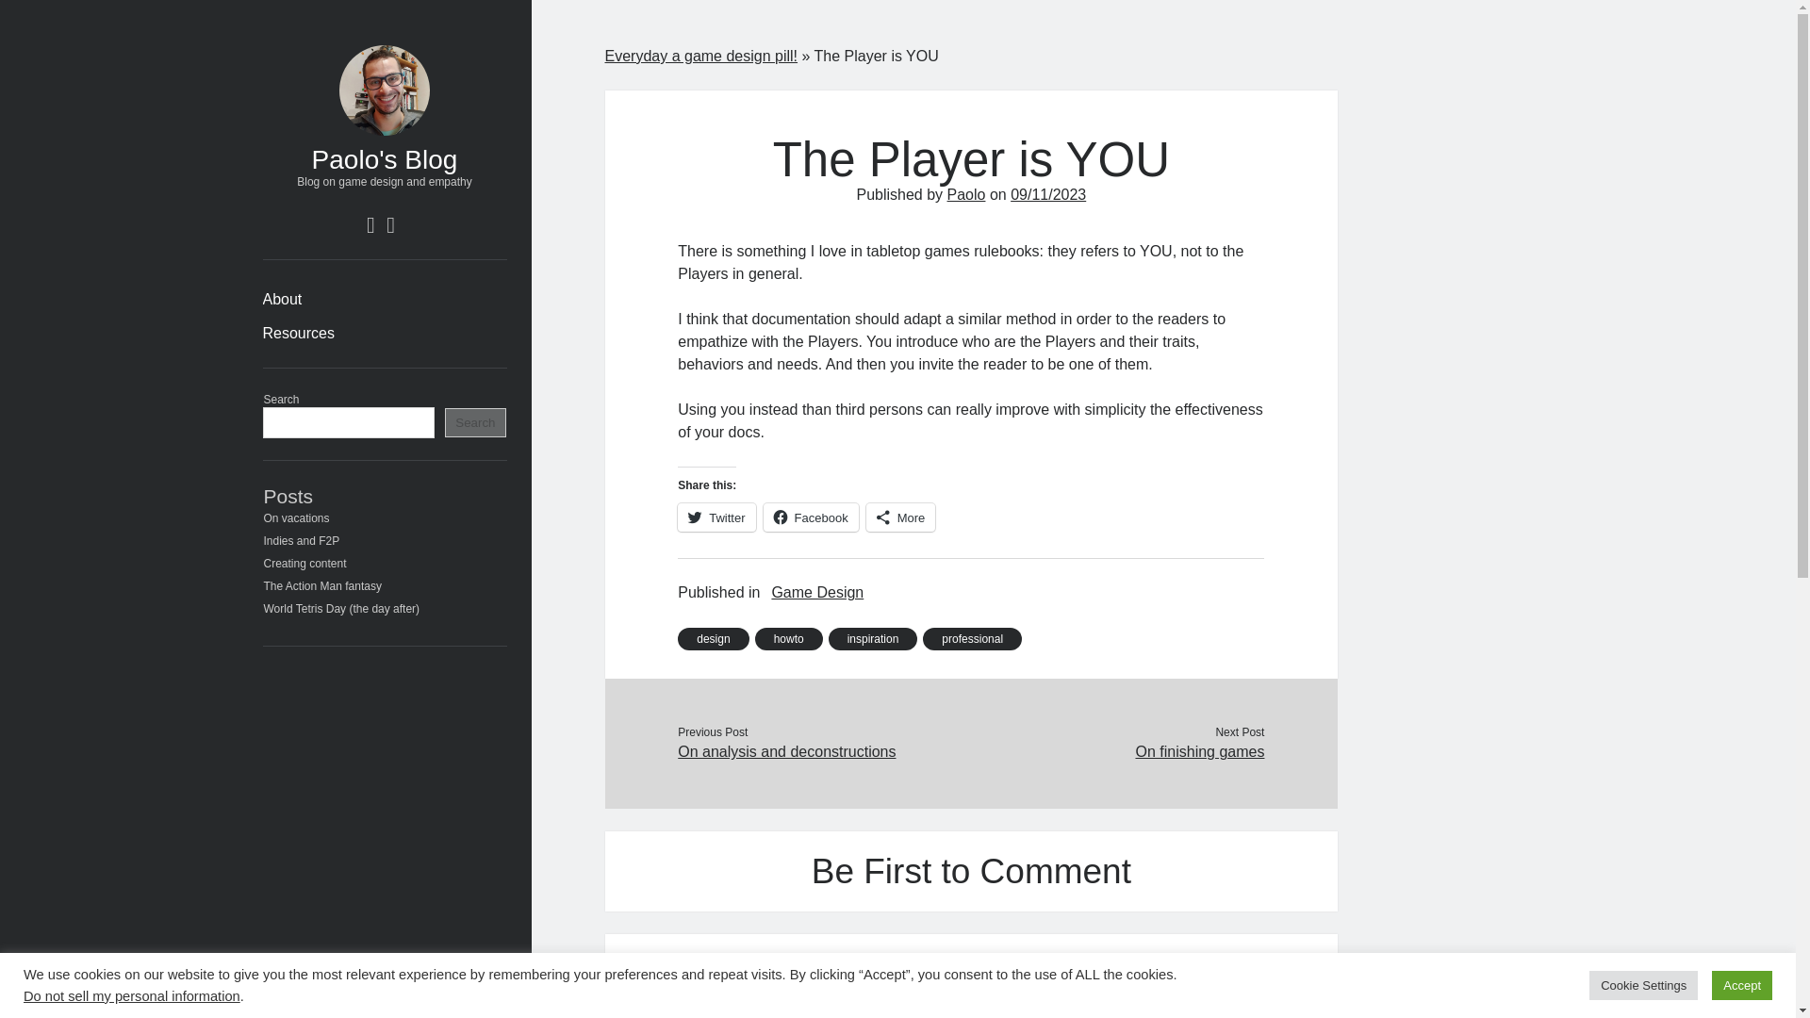  What do you see at coordinates (788, 639) in the screenshot?
I see `View all posts tagged howto` at bounding box center [788, 639].